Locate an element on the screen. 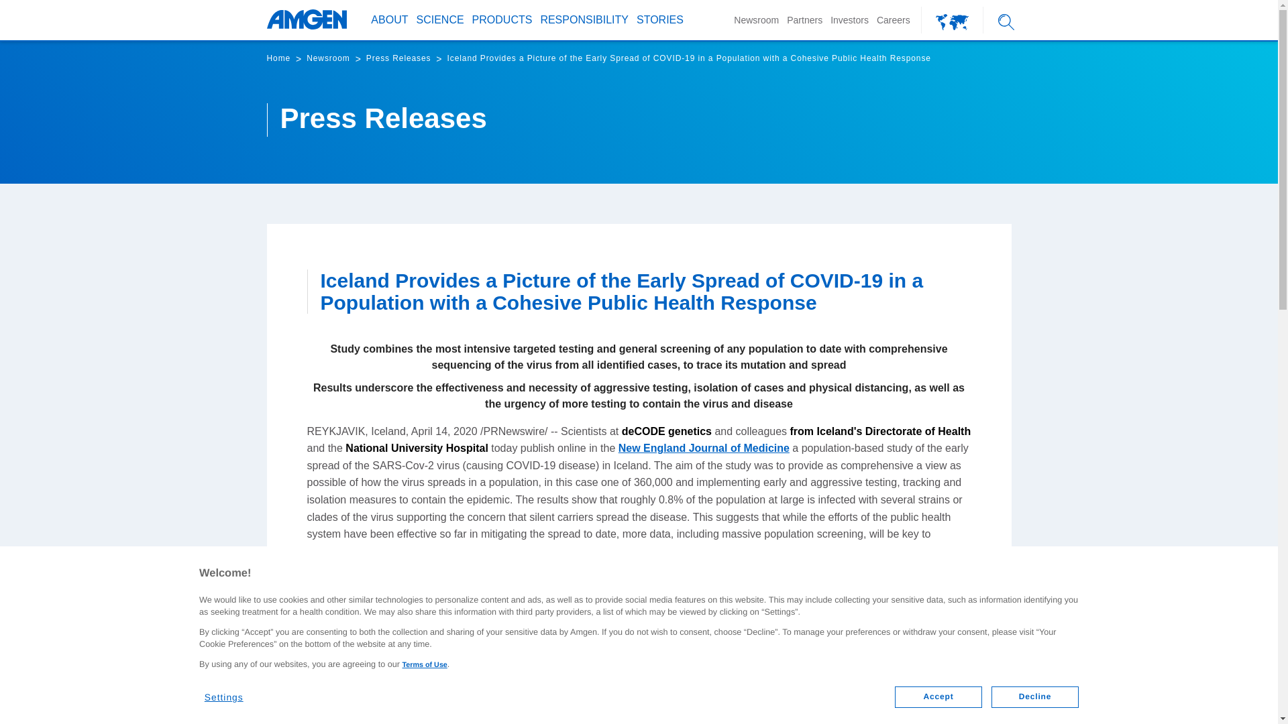  Decline is located at coordinates (1035, 697).